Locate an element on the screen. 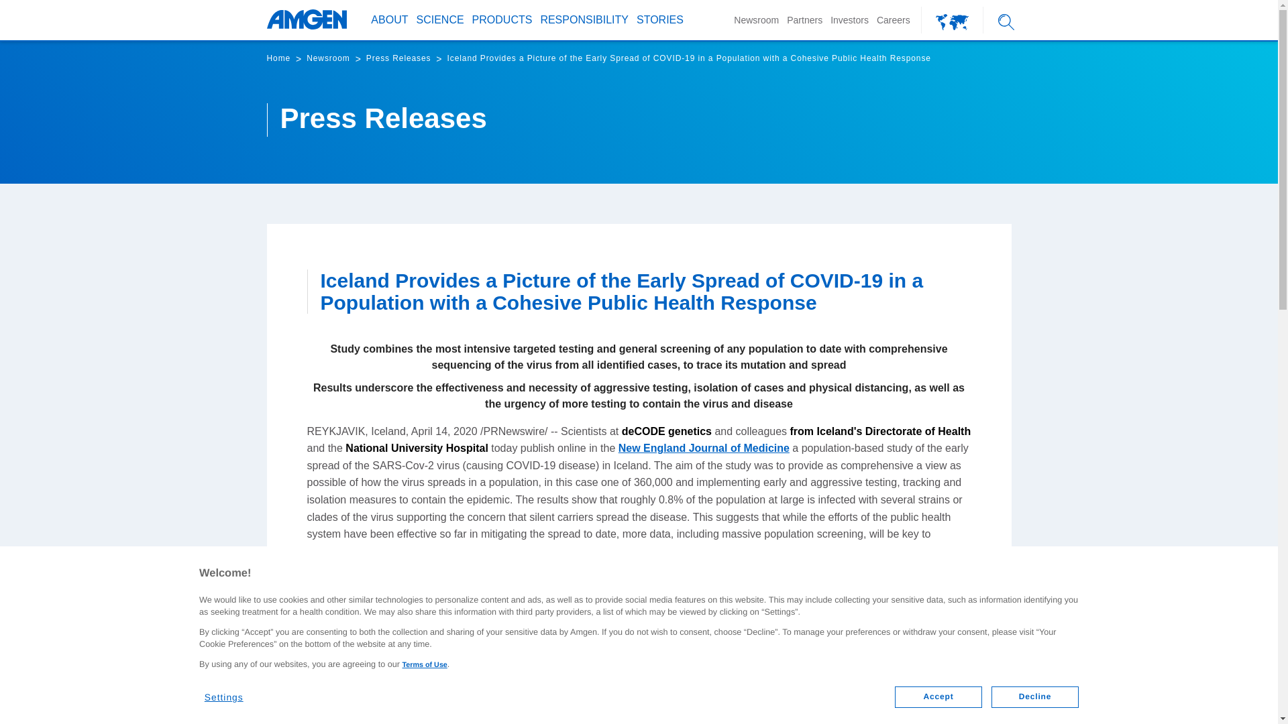  Decline is located at coordinates (1035, 697).